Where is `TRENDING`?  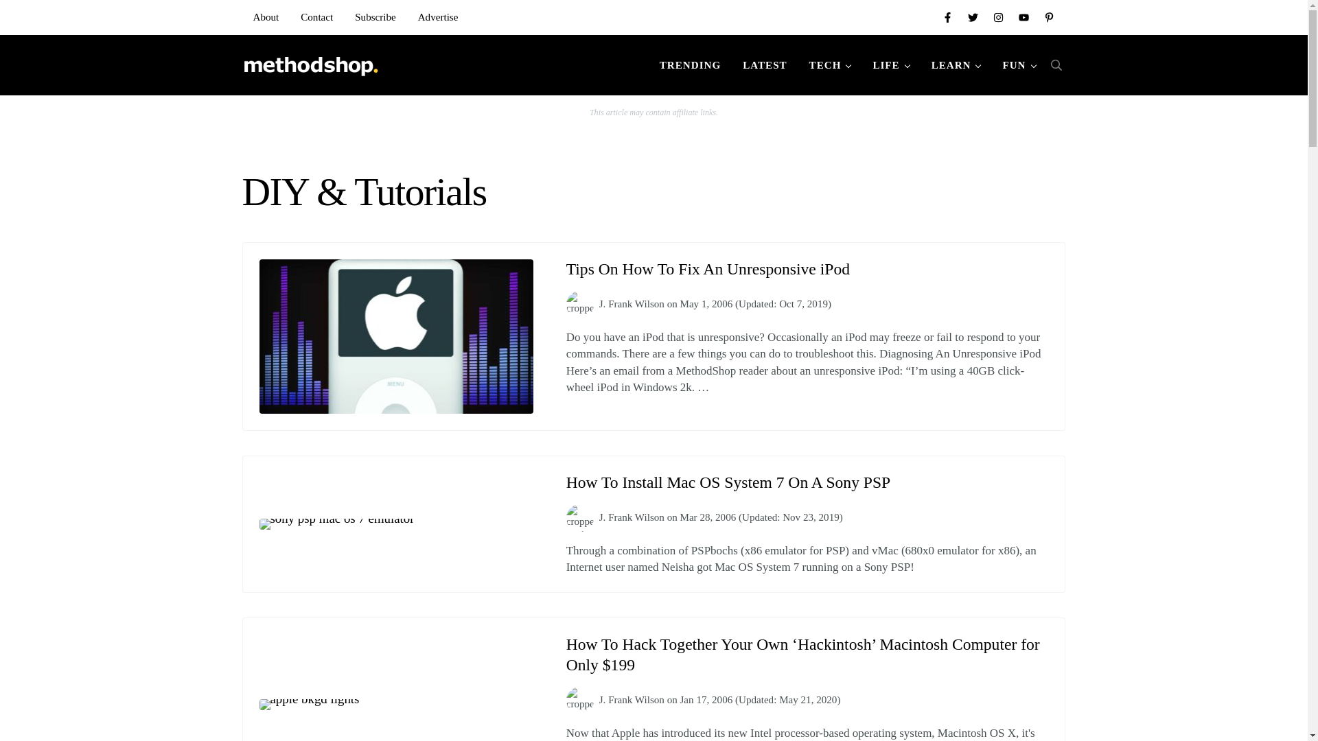 TRENDING is located at coordinates (689, 64).